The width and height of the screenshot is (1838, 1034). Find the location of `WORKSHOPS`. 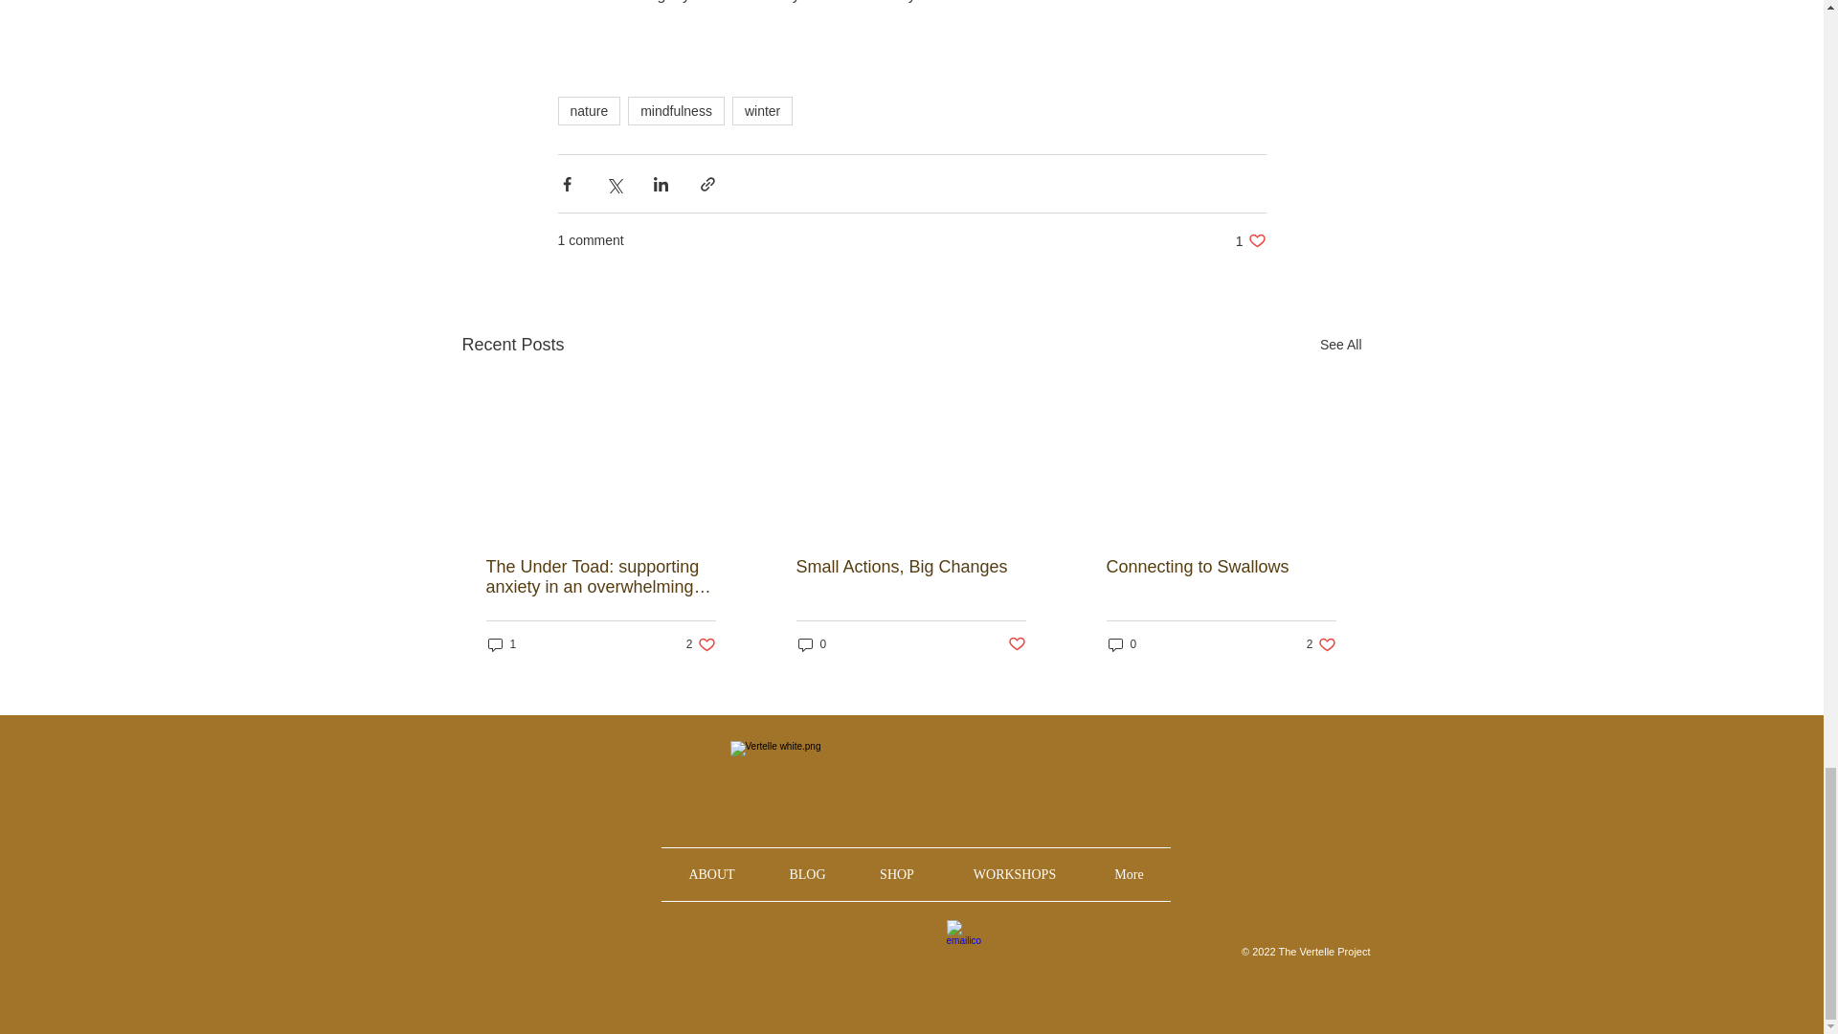

WORKSHOPS is located at coordinates (1122, 644).